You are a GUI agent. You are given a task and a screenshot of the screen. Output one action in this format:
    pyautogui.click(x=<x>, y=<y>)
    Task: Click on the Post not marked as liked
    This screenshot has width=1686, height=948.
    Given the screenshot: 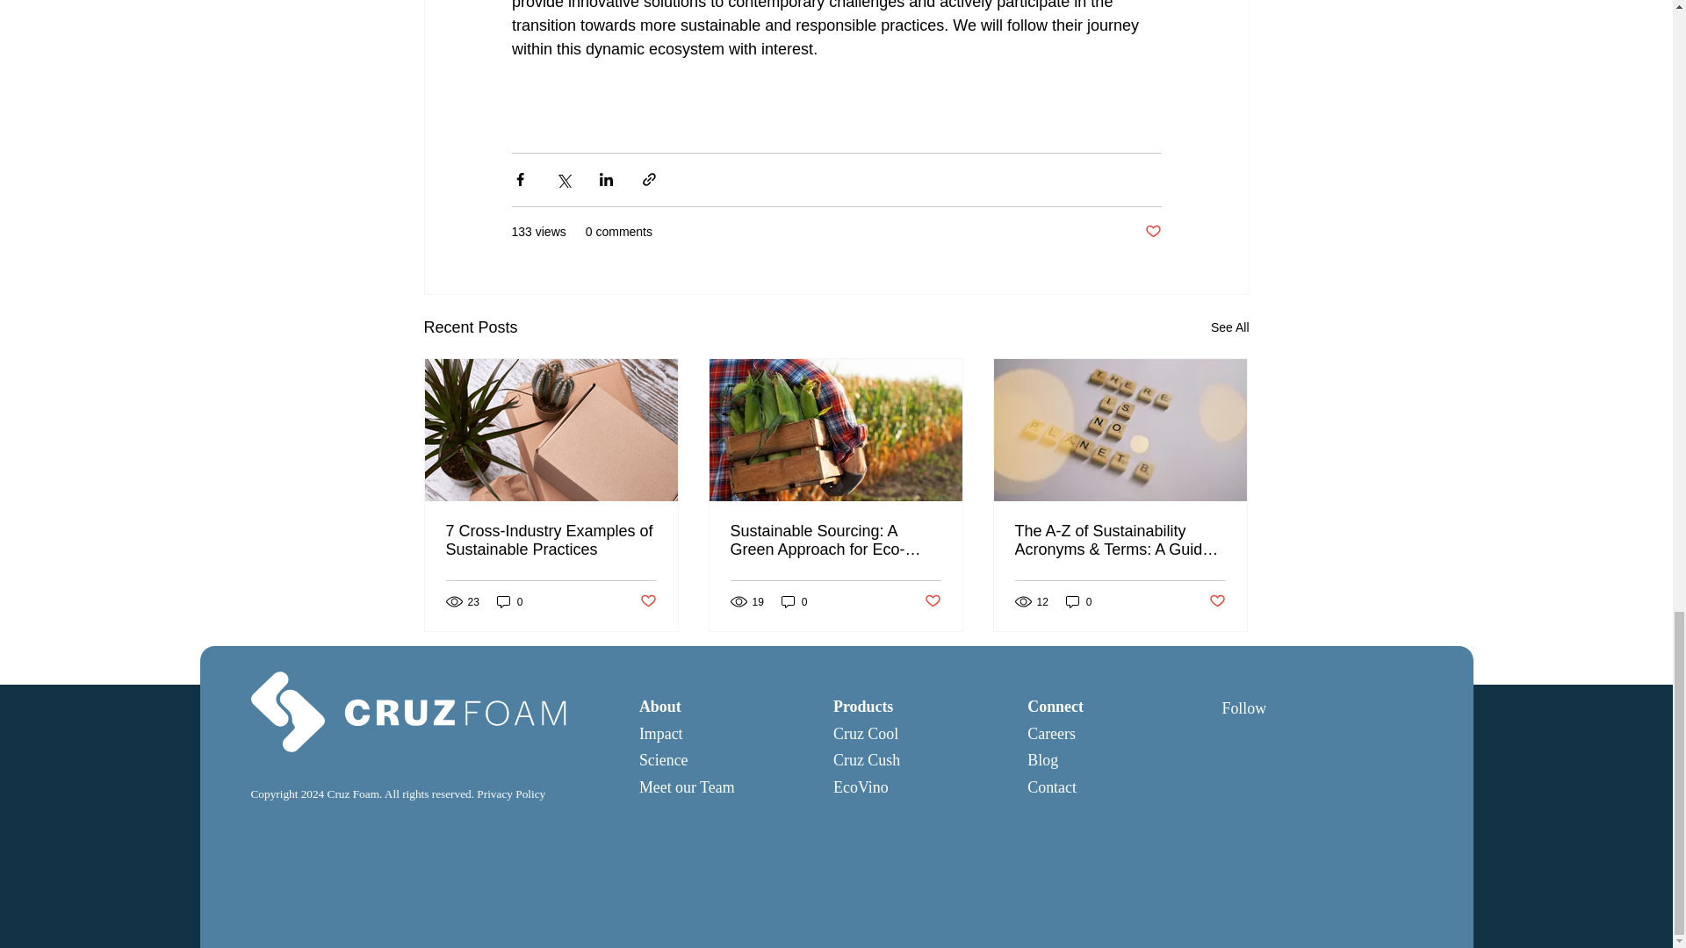 What is the action you would take?
    pyautogui.click(x=933, y=601)
    